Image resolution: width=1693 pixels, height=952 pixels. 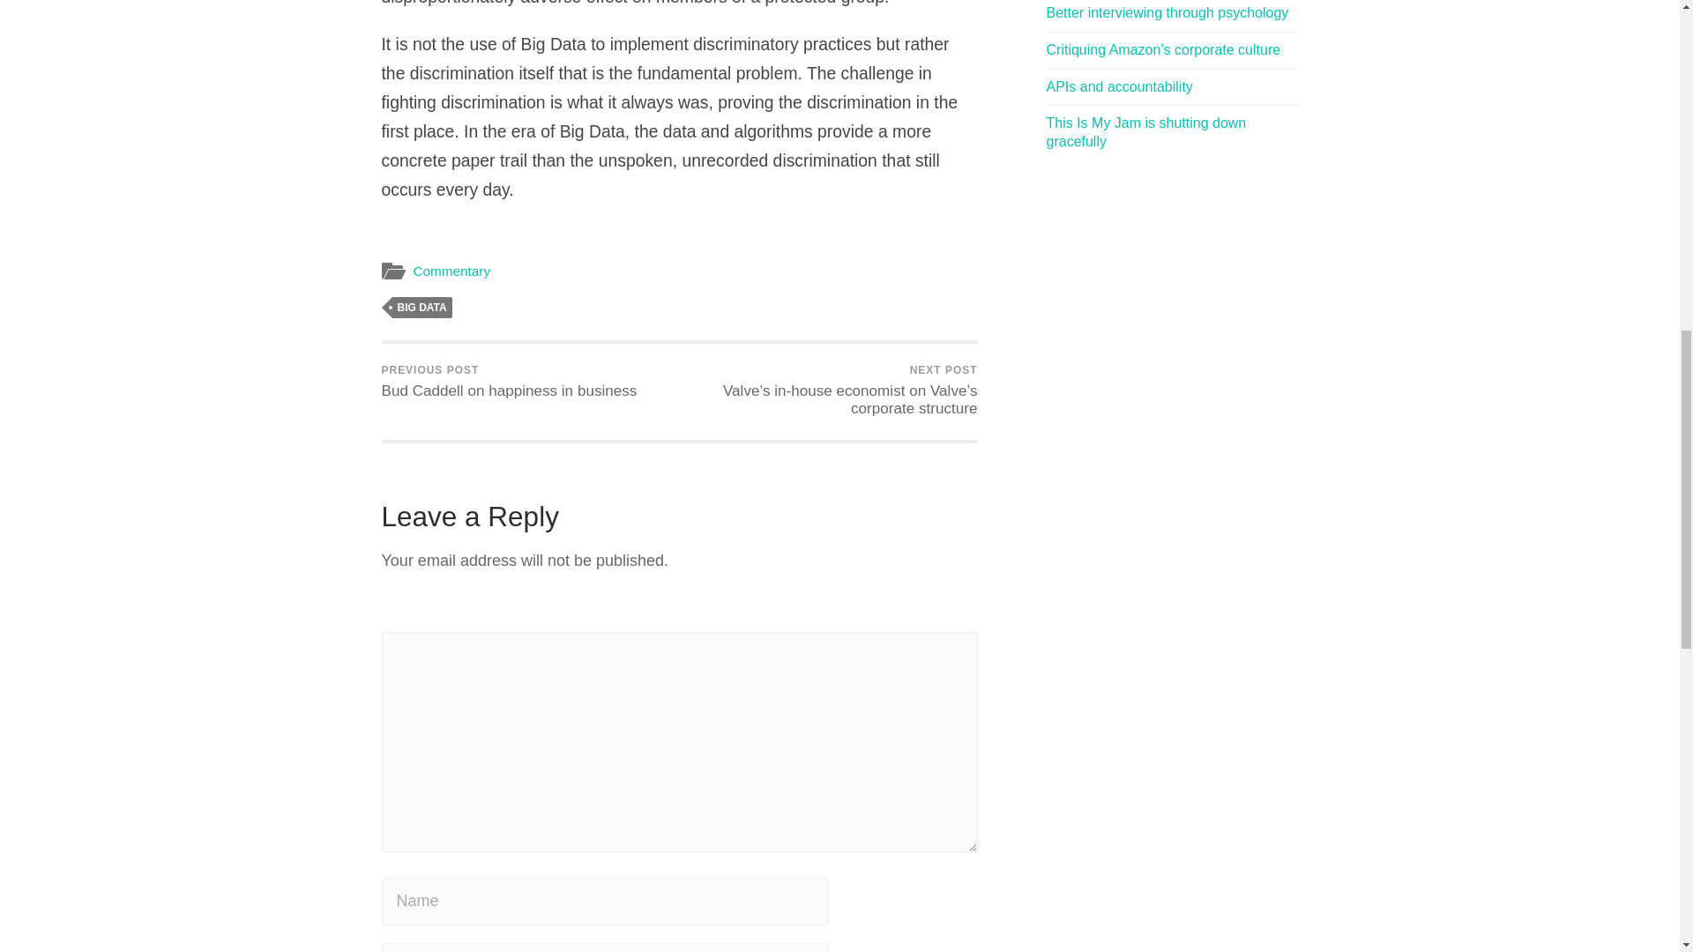 What do you see at coordinates (451, 271) in the screenshot?
I see `Commentary` at bounding box center [451, 271].